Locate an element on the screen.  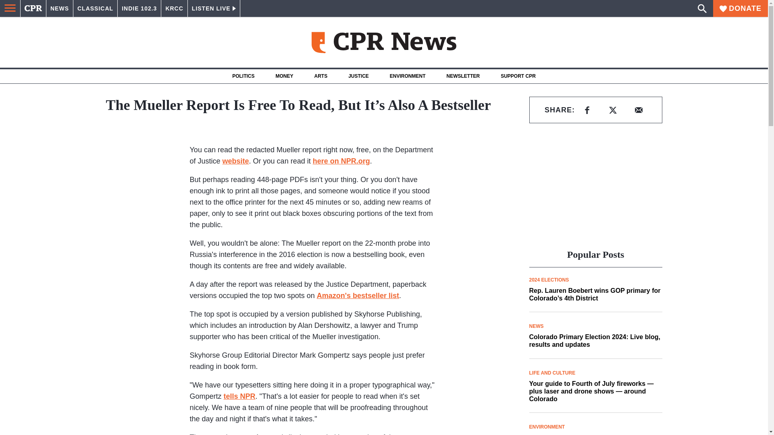
LISTEN LIVE is located at coordinates (214, 8).